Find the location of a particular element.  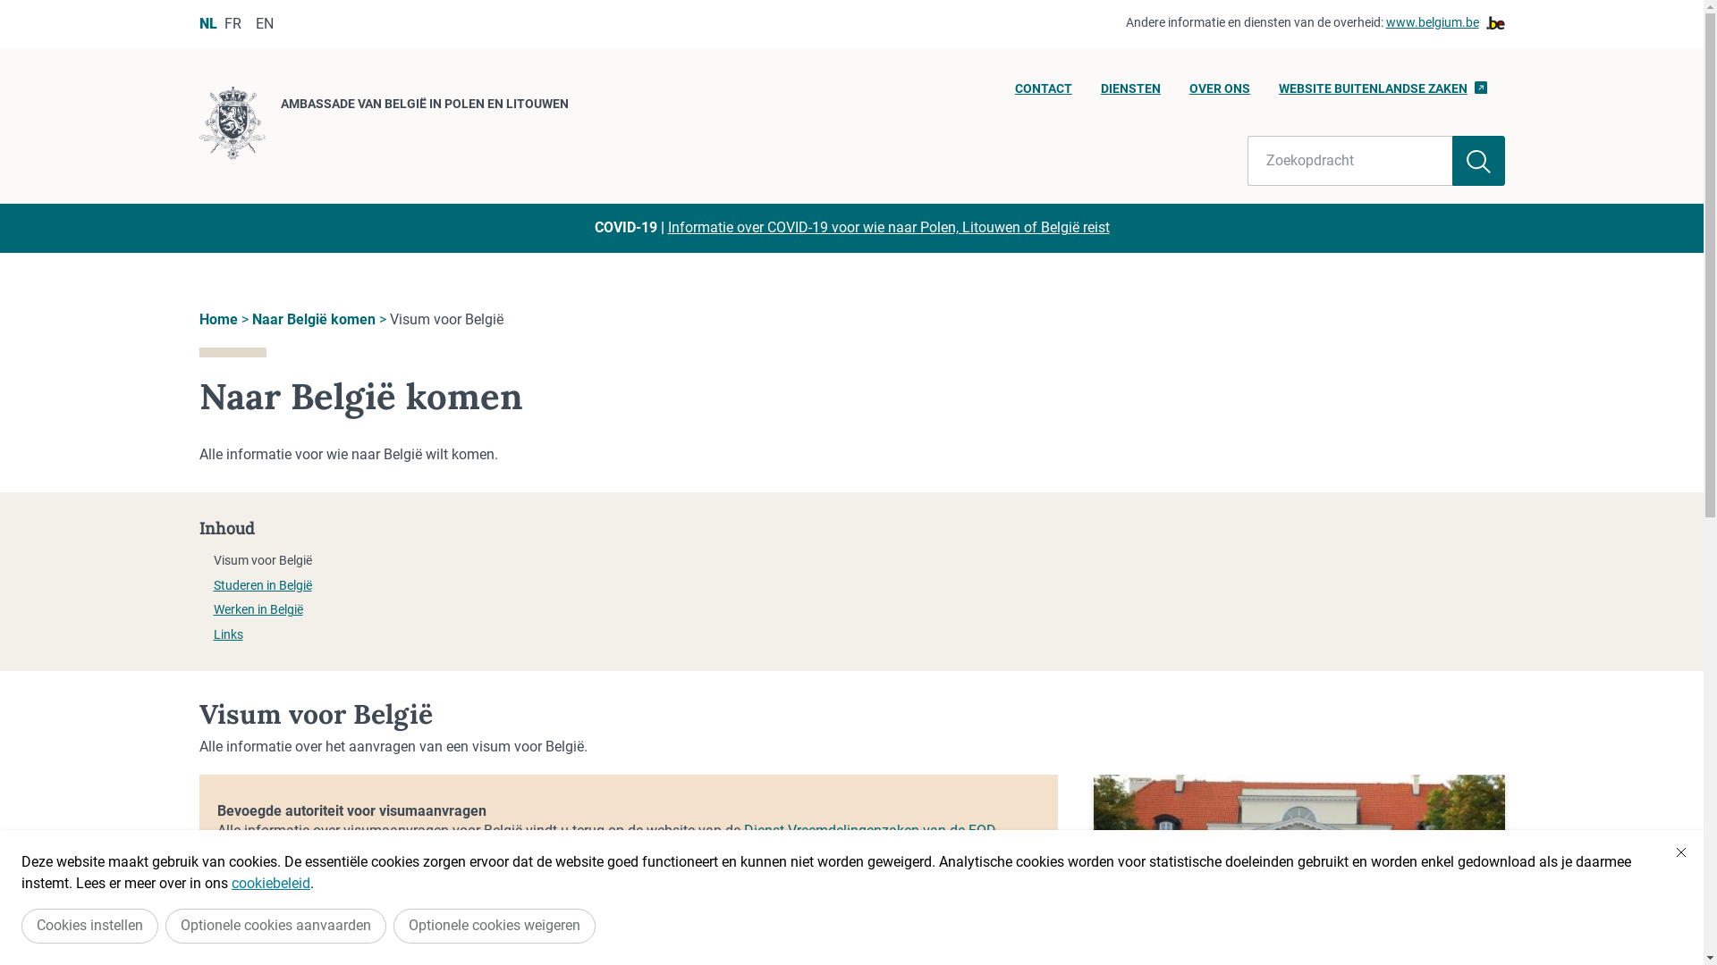

Cookies instellen is located at coordinates (89, 926).